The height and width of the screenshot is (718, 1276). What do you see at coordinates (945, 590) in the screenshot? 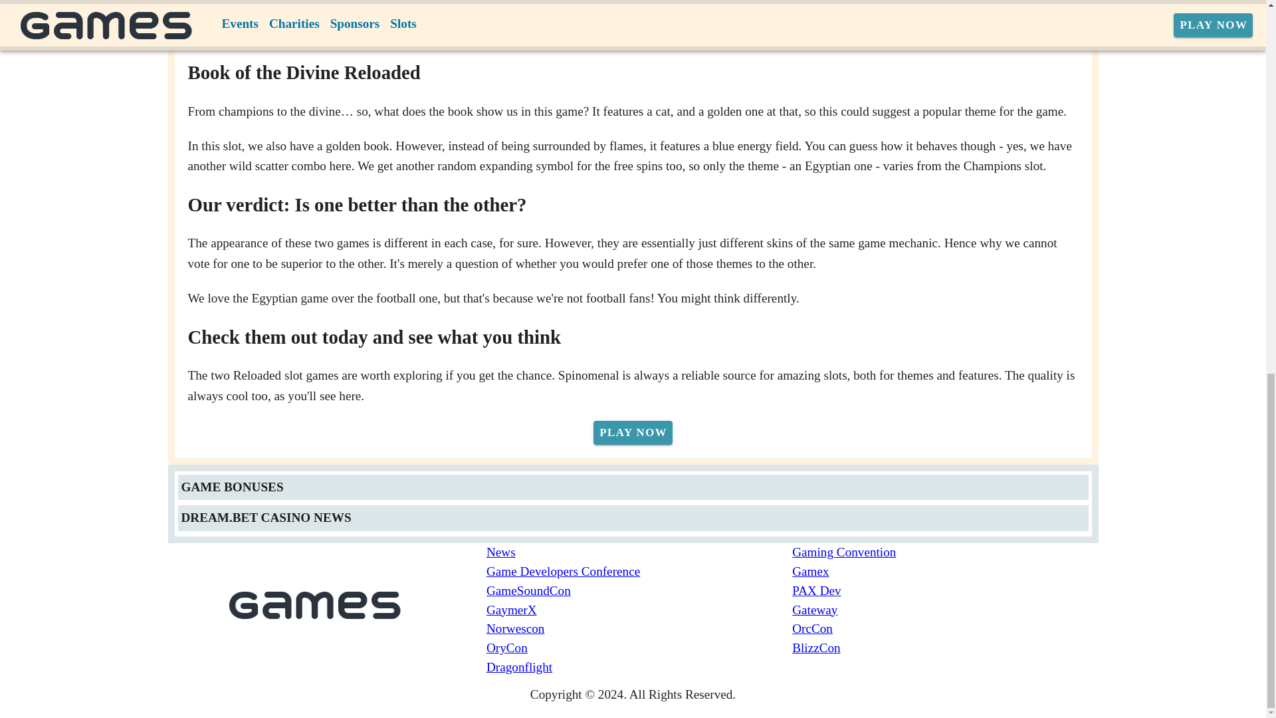
I see `PAX Dev` at bounding box center [945, 590].